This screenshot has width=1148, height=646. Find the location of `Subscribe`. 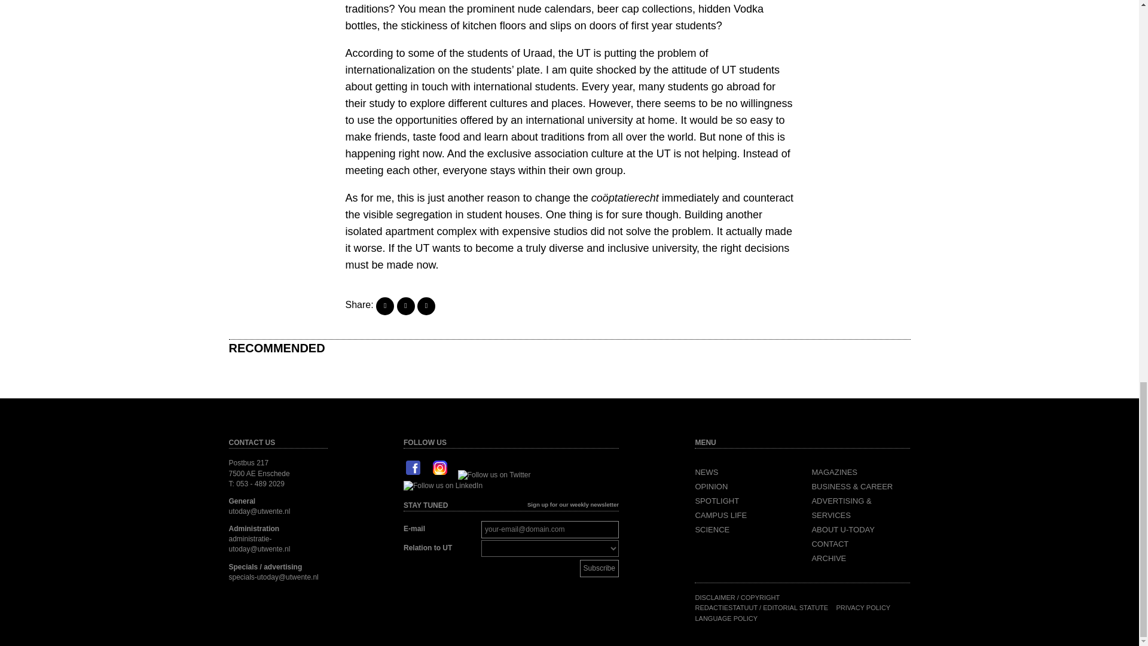

Subscribe is located at coordinates (599, 568).